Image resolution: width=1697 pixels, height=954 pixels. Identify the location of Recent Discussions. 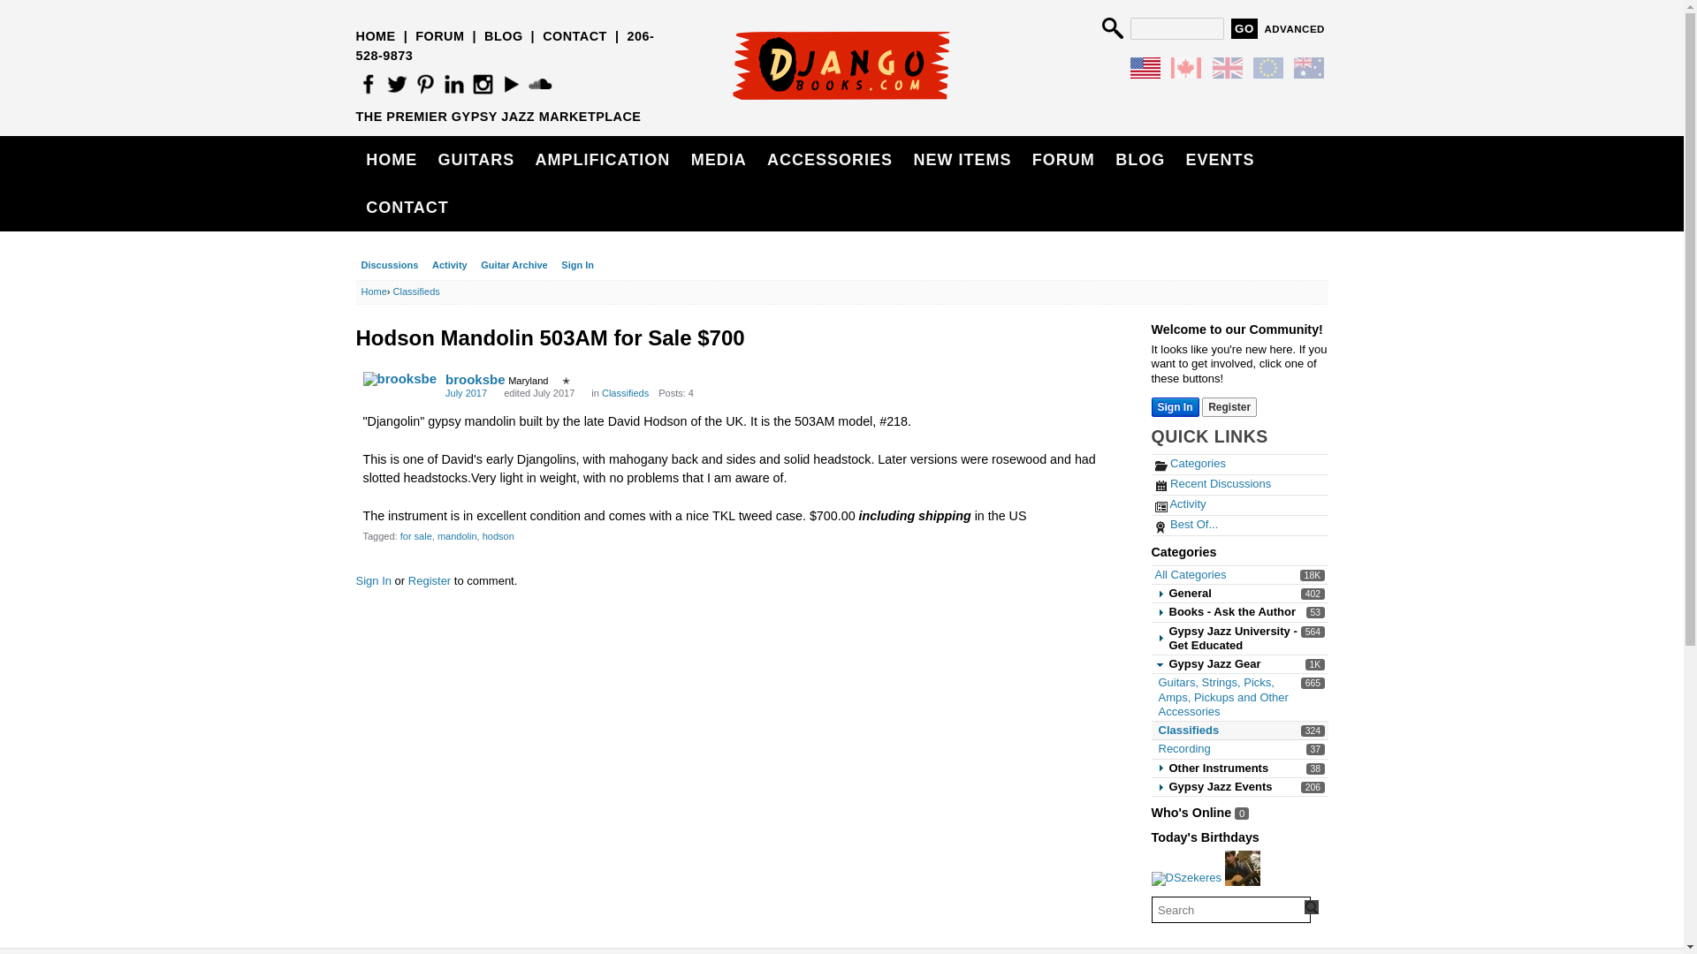
(1213, 484).